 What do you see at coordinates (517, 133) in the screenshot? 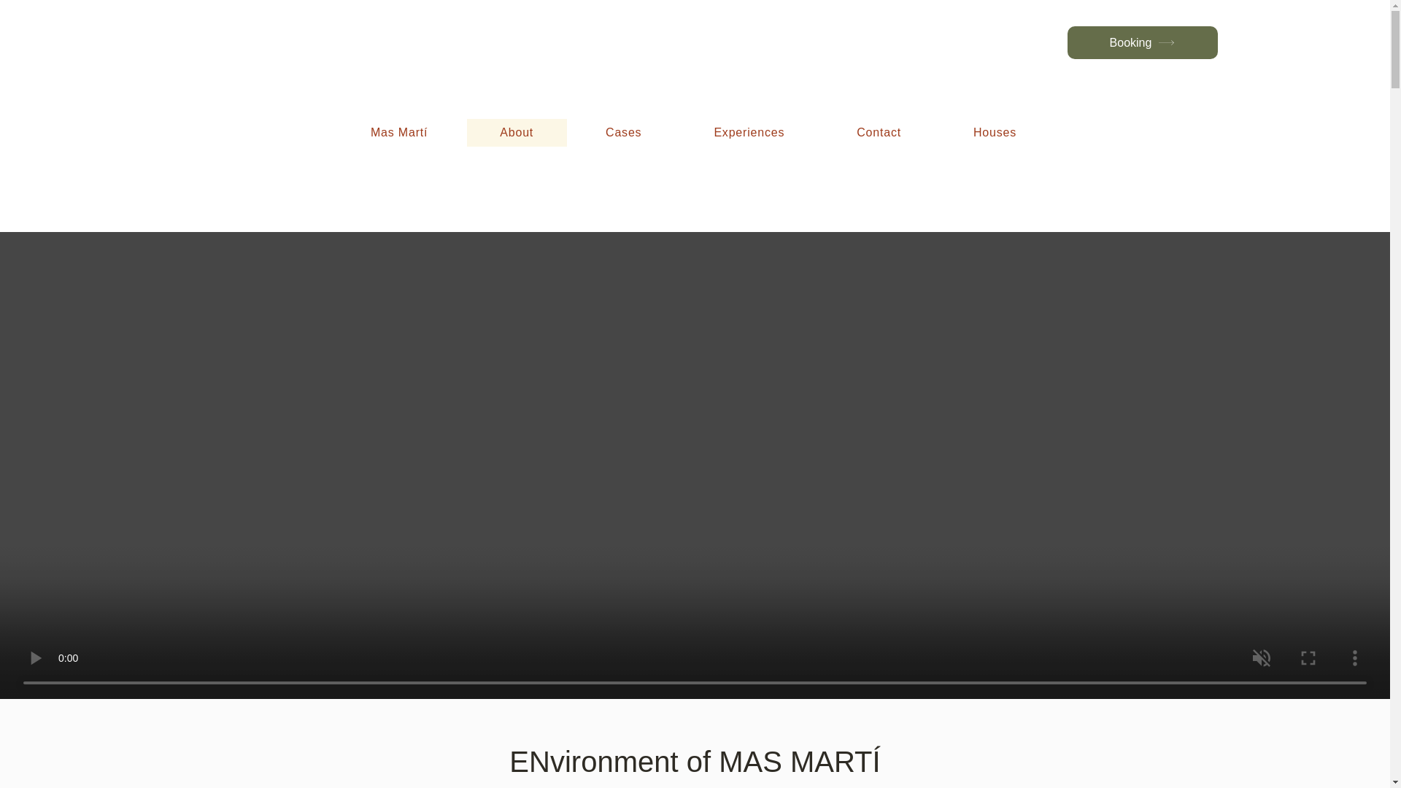
I see `About` at bounding box center [517, 133].